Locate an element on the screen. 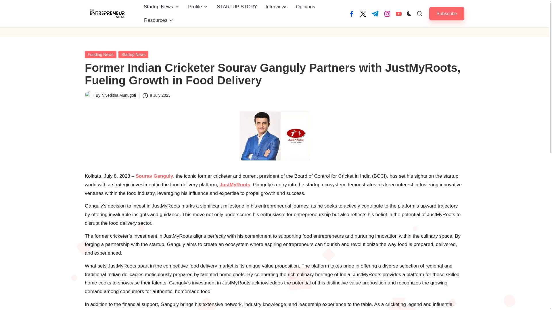  Opinions is located at coordinates (305, 7).